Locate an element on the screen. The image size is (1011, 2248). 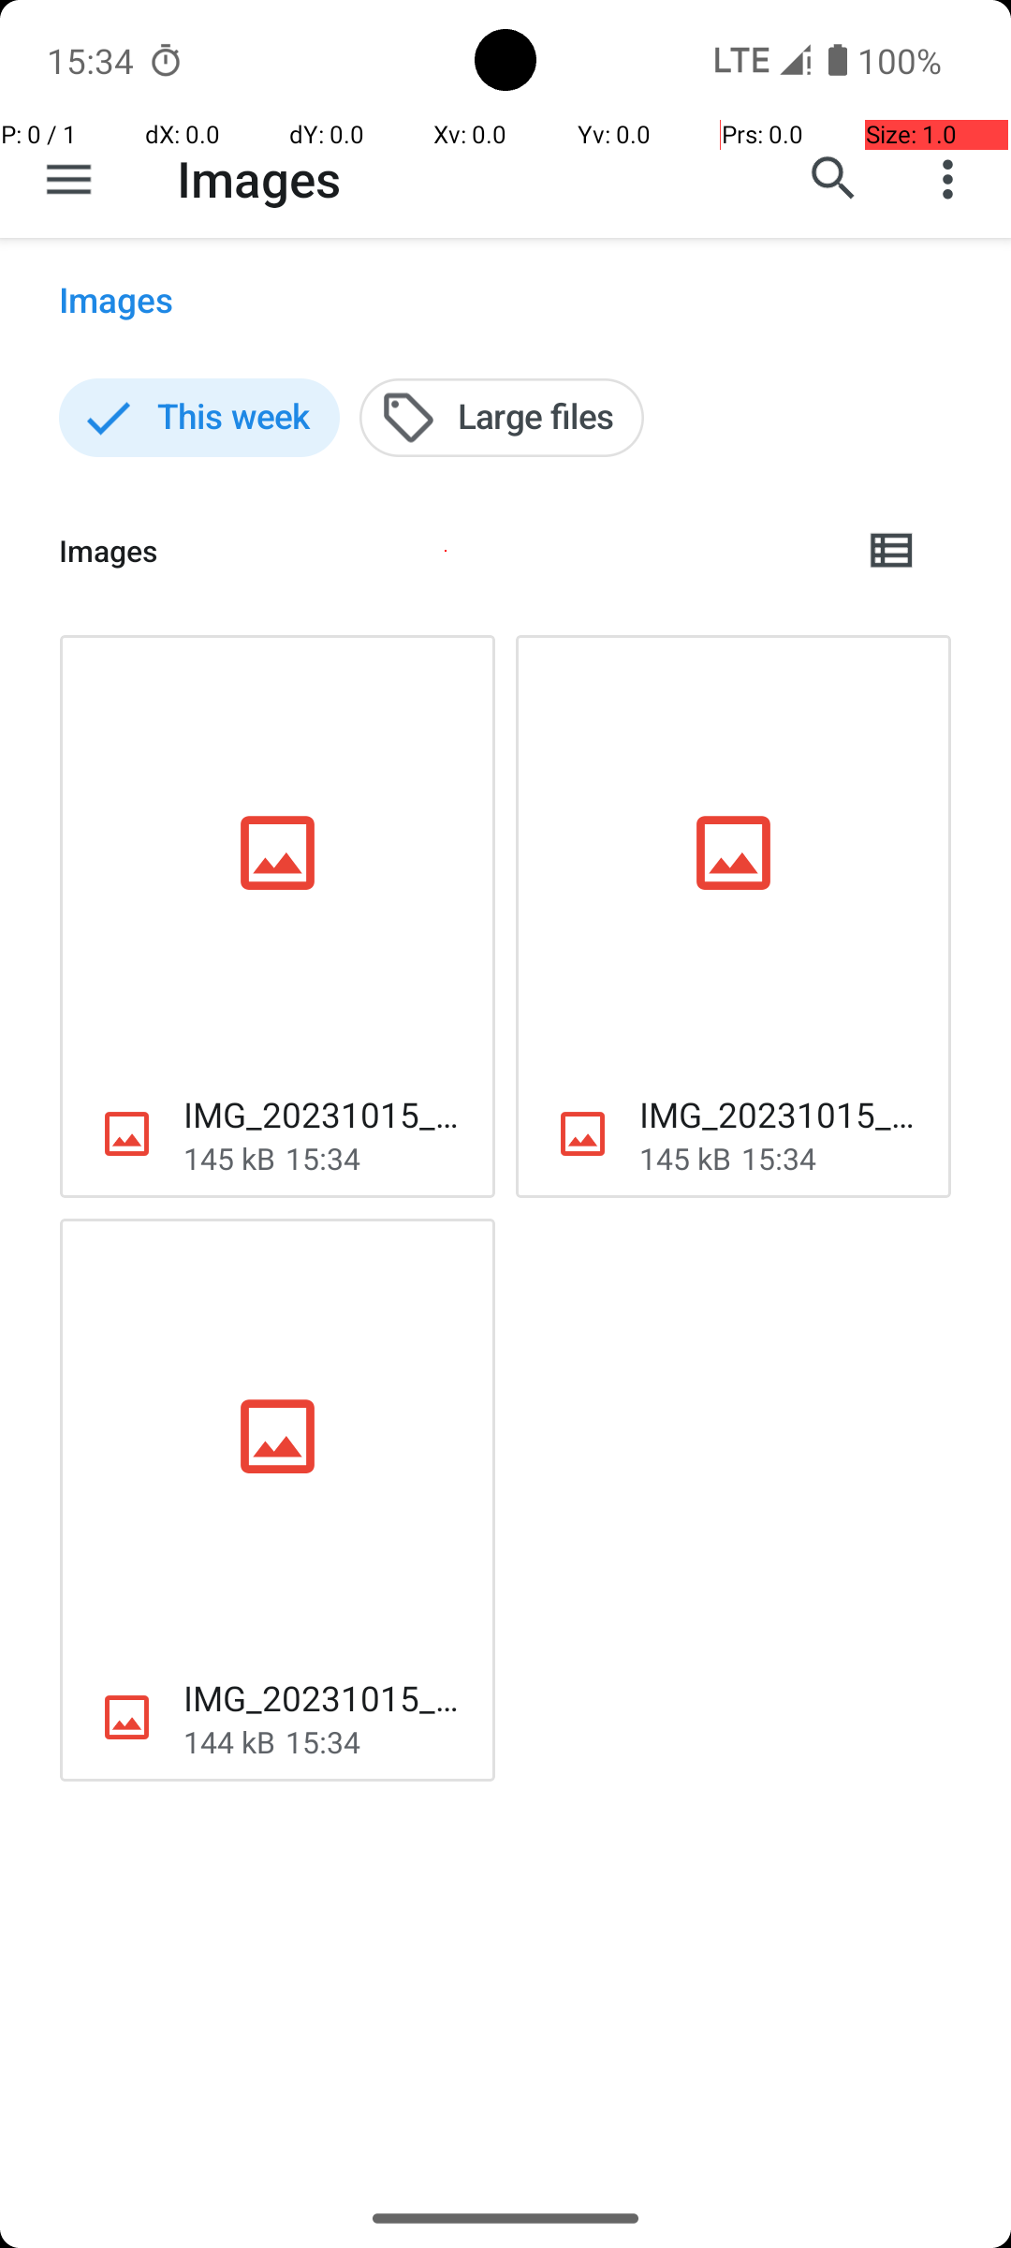
IMG_20231015_153457.jpg is located at coordinates (324, 1115).